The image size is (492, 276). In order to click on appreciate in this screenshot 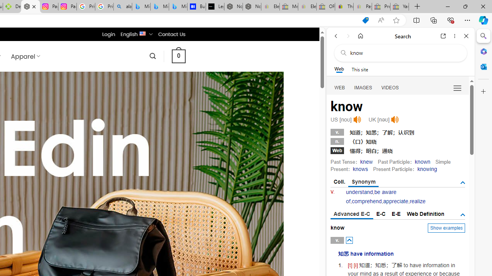, I will do `click(395, 201)`.